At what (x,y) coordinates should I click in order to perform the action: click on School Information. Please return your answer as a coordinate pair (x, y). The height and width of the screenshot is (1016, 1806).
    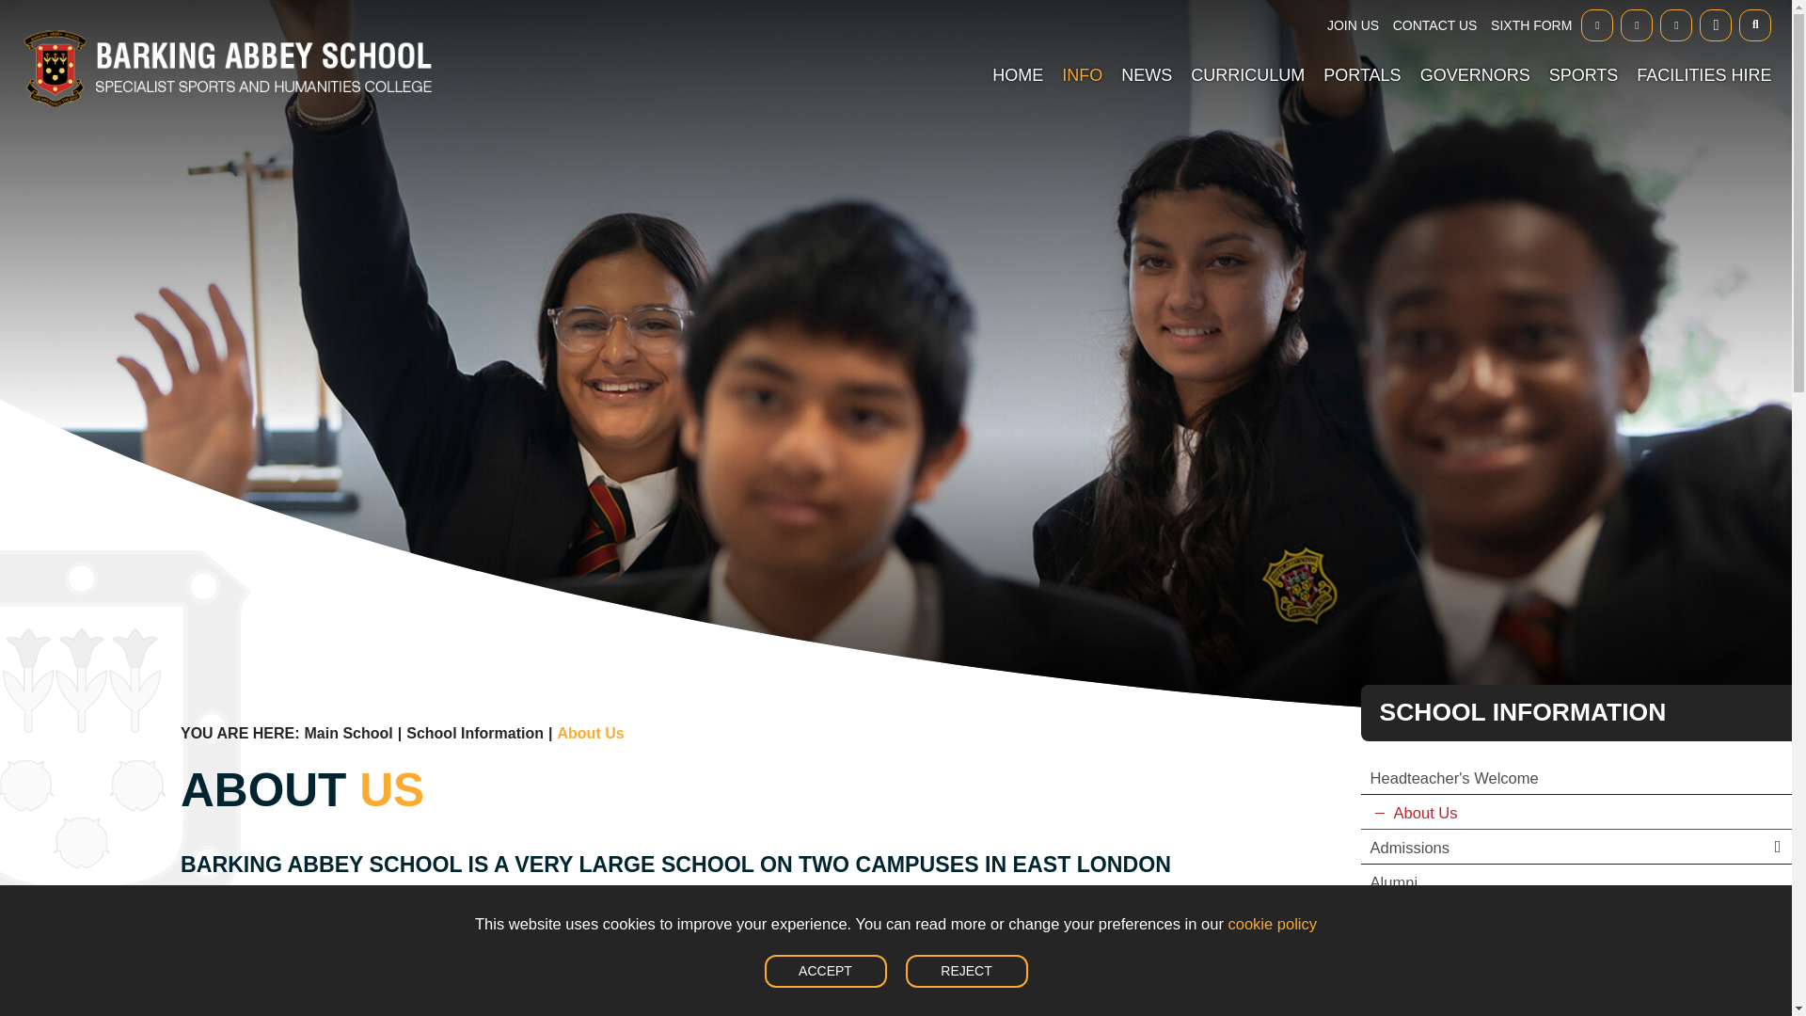
    Looking at the image, I should click on (1082, 47).